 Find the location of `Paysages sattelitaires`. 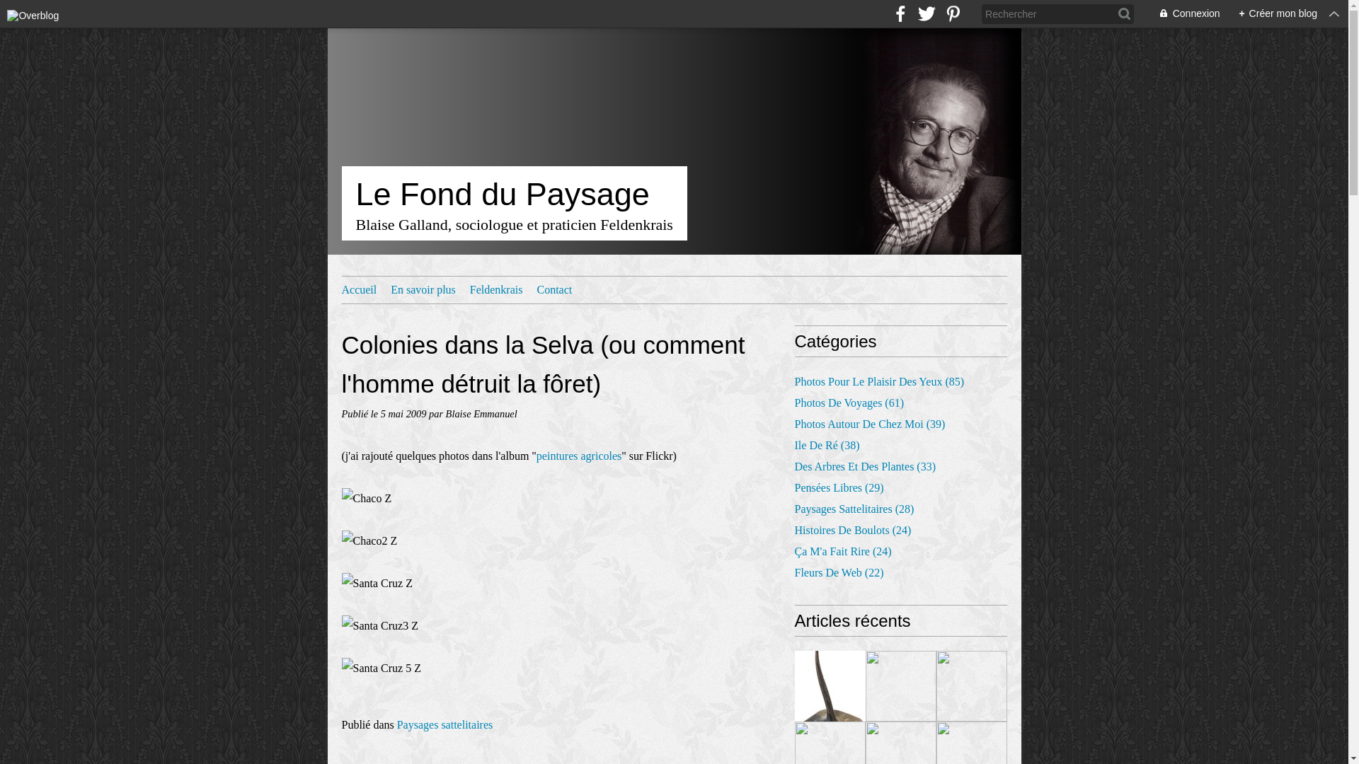

Paysages sattelitaires is located at coordinates (445, 724).